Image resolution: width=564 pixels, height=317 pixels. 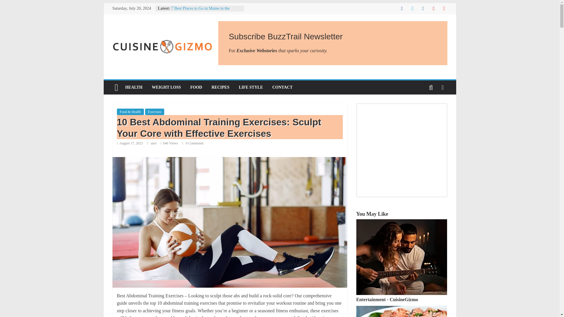 I want to click on WEIGHT LOSS, so click(x=166, y=87).